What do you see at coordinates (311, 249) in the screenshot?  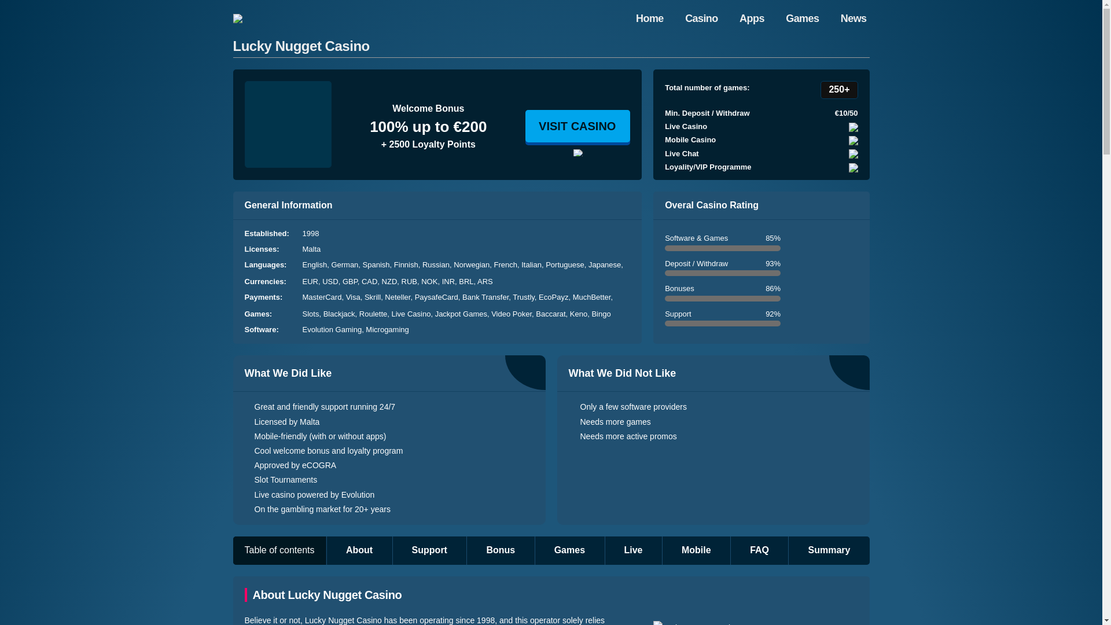 I see `Malta` at bounding box center [311, 249].